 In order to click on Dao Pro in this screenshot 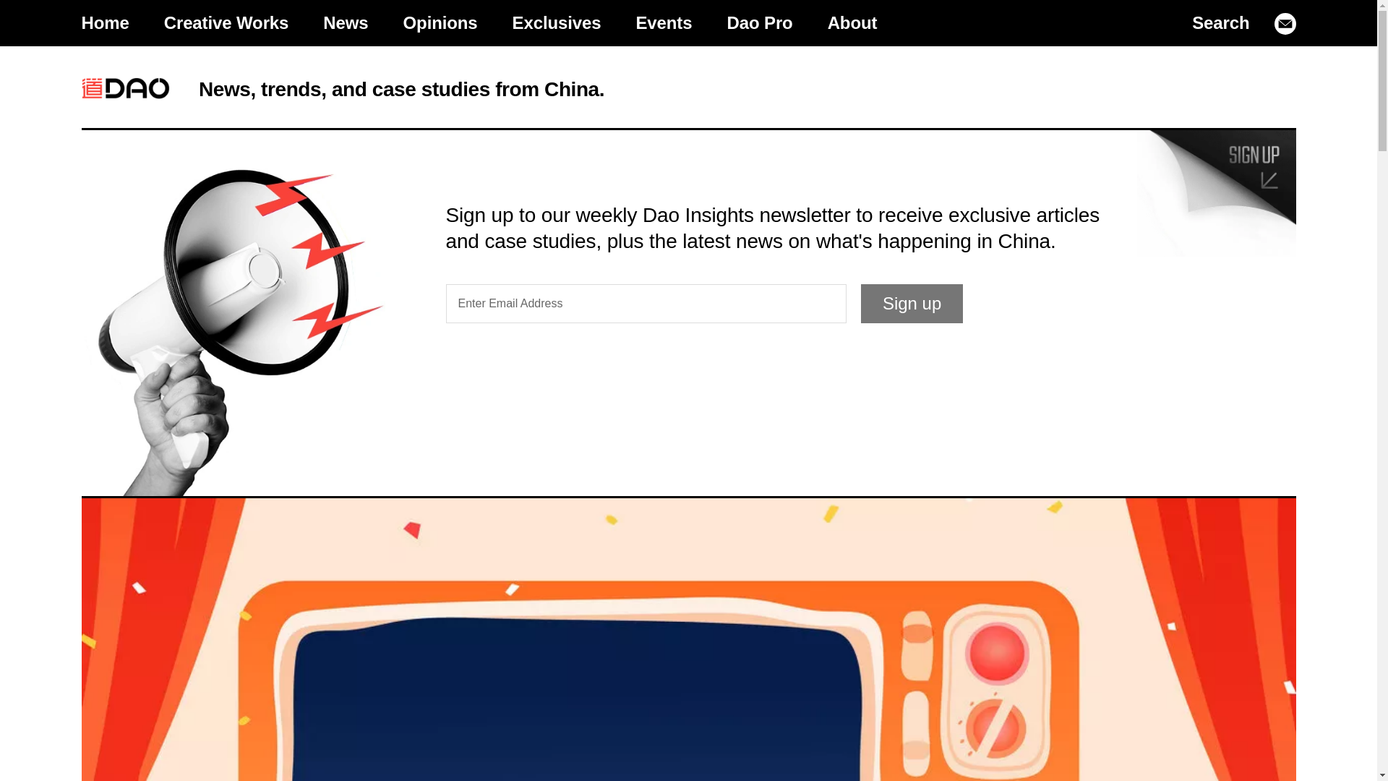, I will do `click(759, 23)`.